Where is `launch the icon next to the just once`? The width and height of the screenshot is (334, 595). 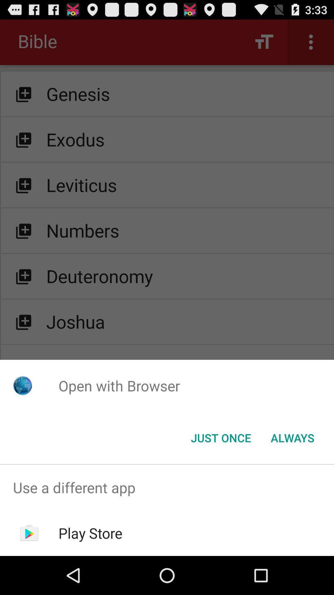 launch the icon next to the just once is located at coordinates (293, 438).